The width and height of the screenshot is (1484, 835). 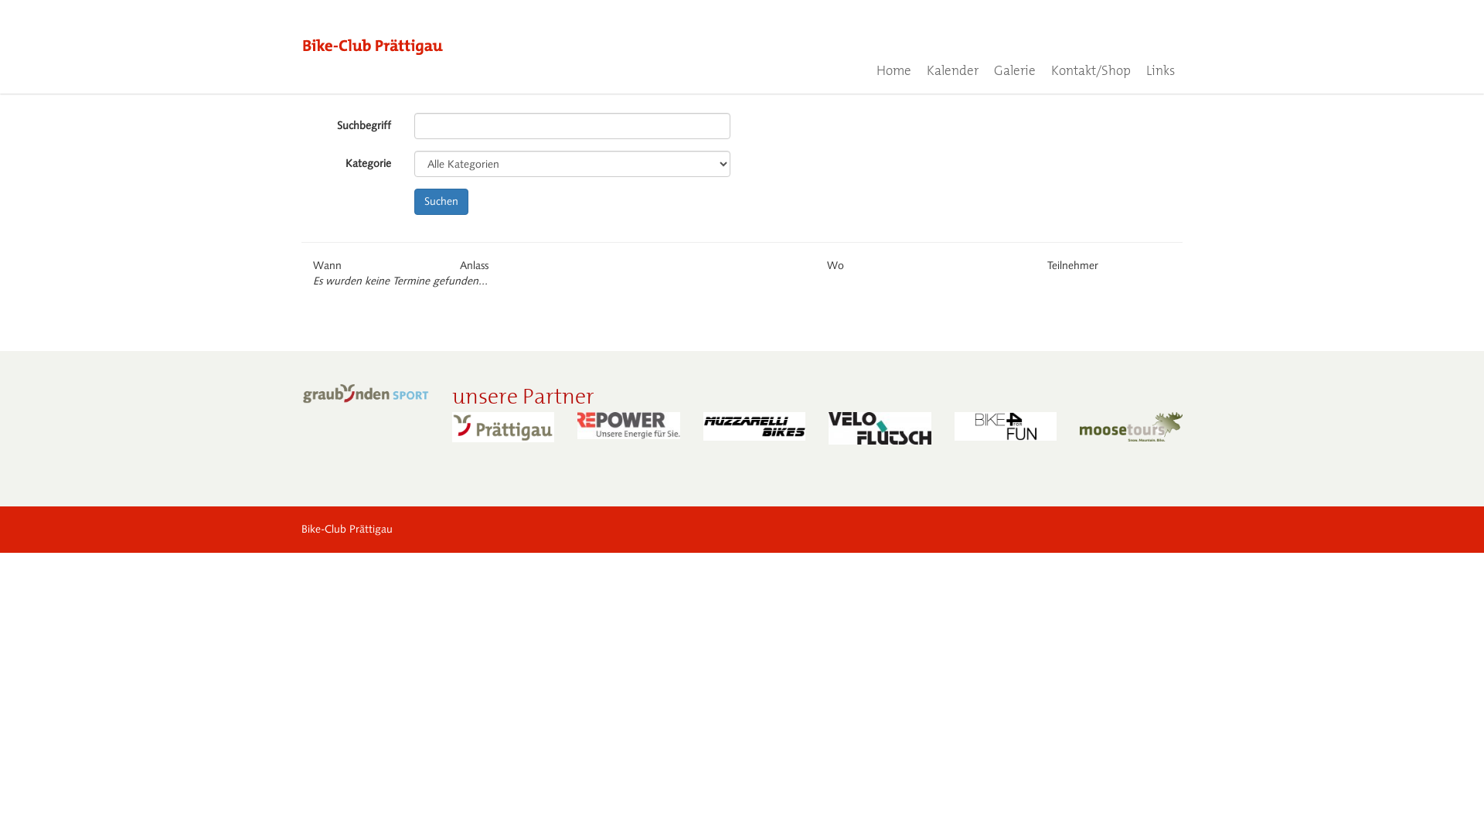 What do you see at coordinates (893, 70) in the screenshot?
I see `Home` at bounding box center [893, 70].